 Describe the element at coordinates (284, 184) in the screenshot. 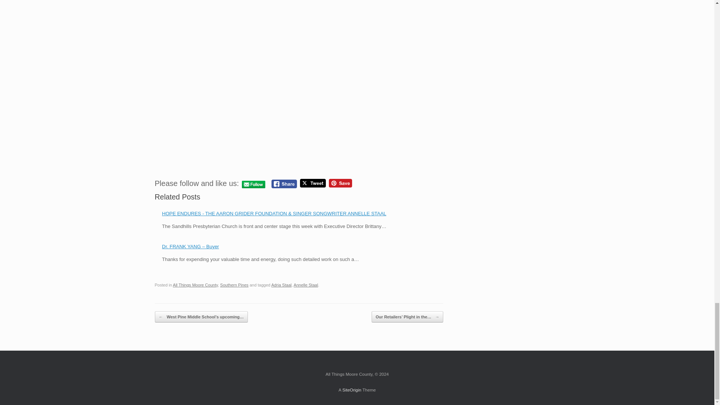

I see `Facebook Share` at that location.